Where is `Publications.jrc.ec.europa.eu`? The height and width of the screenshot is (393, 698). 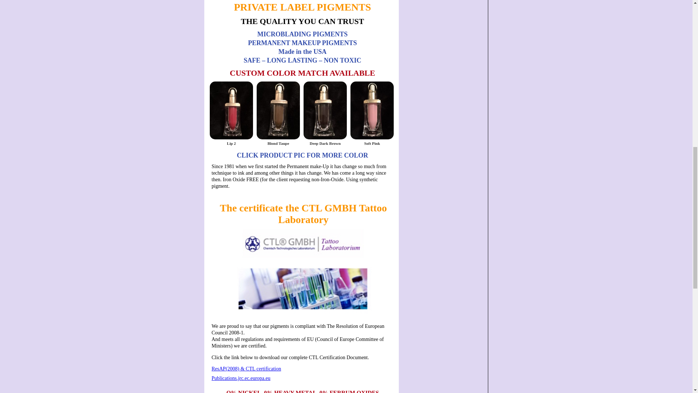
Publications.jrc.ec.europa.eu is located at coordinates (303, 378).